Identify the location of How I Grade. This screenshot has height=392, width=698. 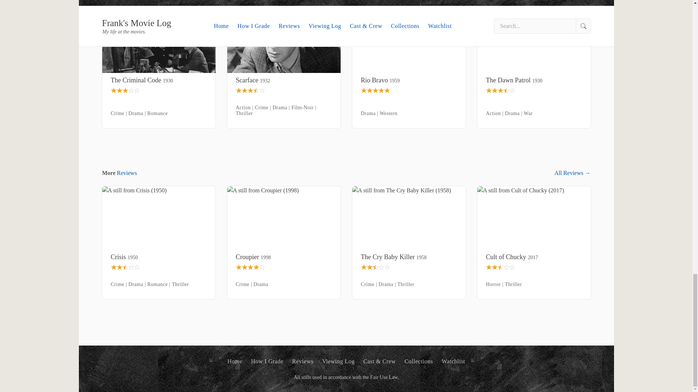
(267, 362).